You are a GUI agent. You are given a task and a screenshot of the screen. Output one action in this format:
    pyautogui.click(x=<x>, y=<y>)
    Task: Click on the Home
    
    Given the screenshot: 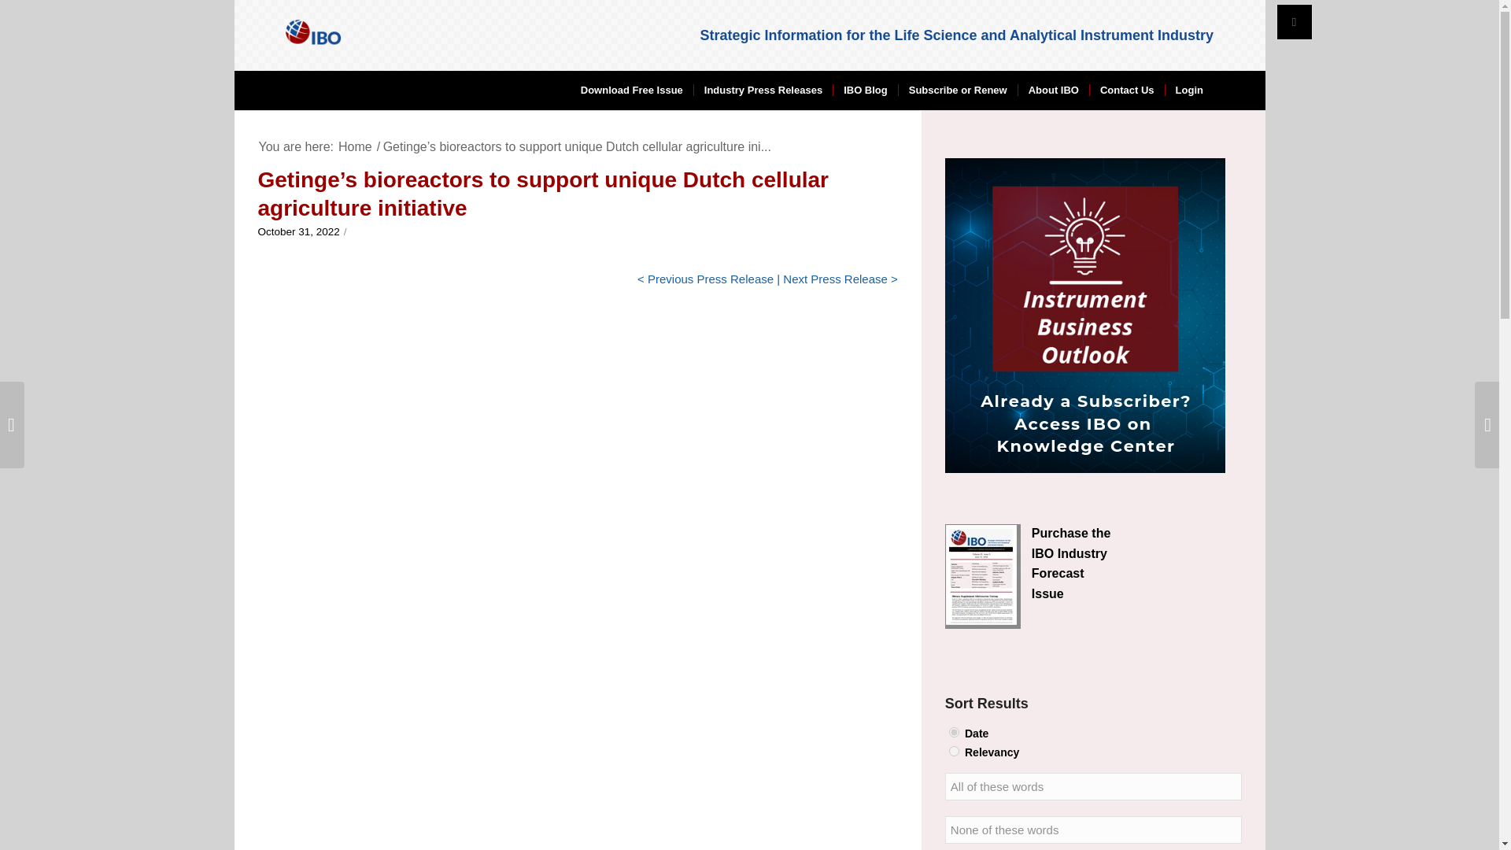 What is the action you would take?
    pyautogui.click(x=355, y=146)
    